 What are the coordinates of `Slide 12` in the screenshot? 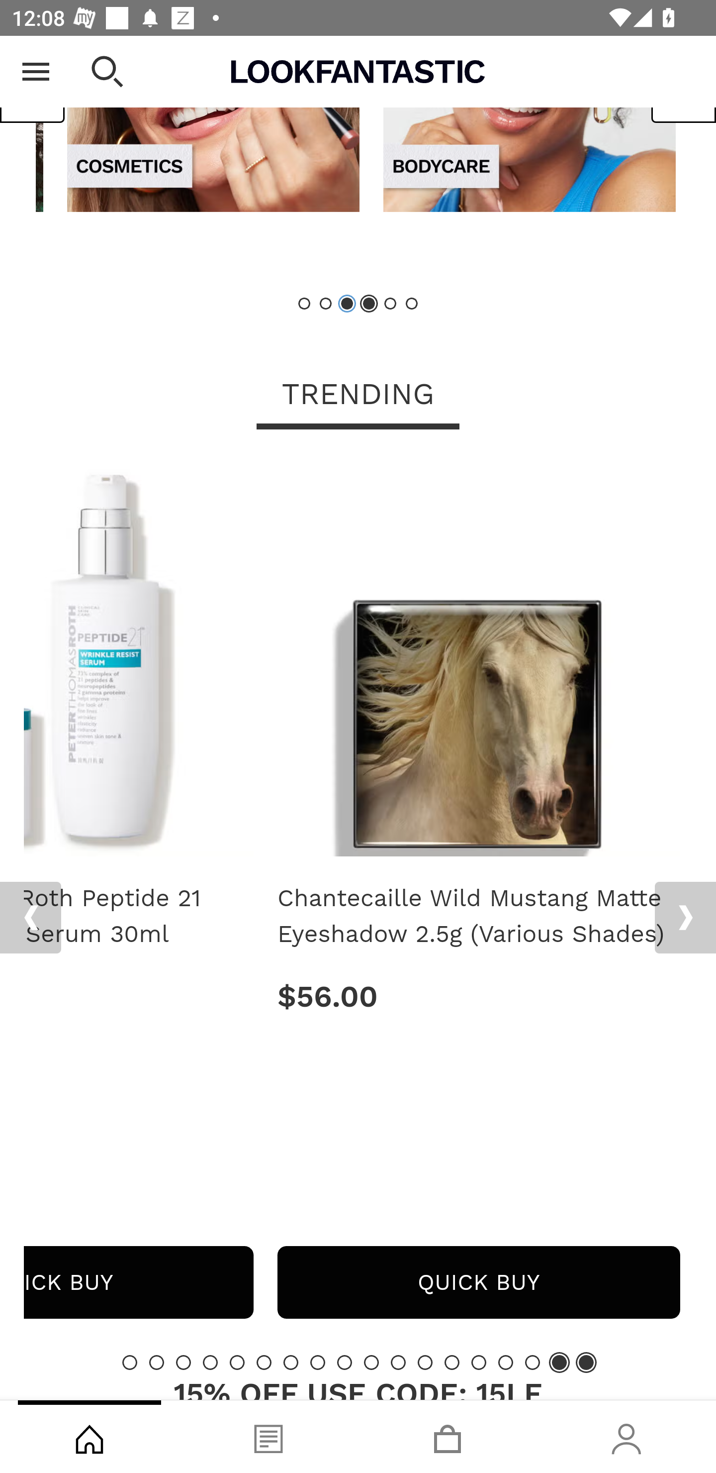 It's located at (425, 1362).